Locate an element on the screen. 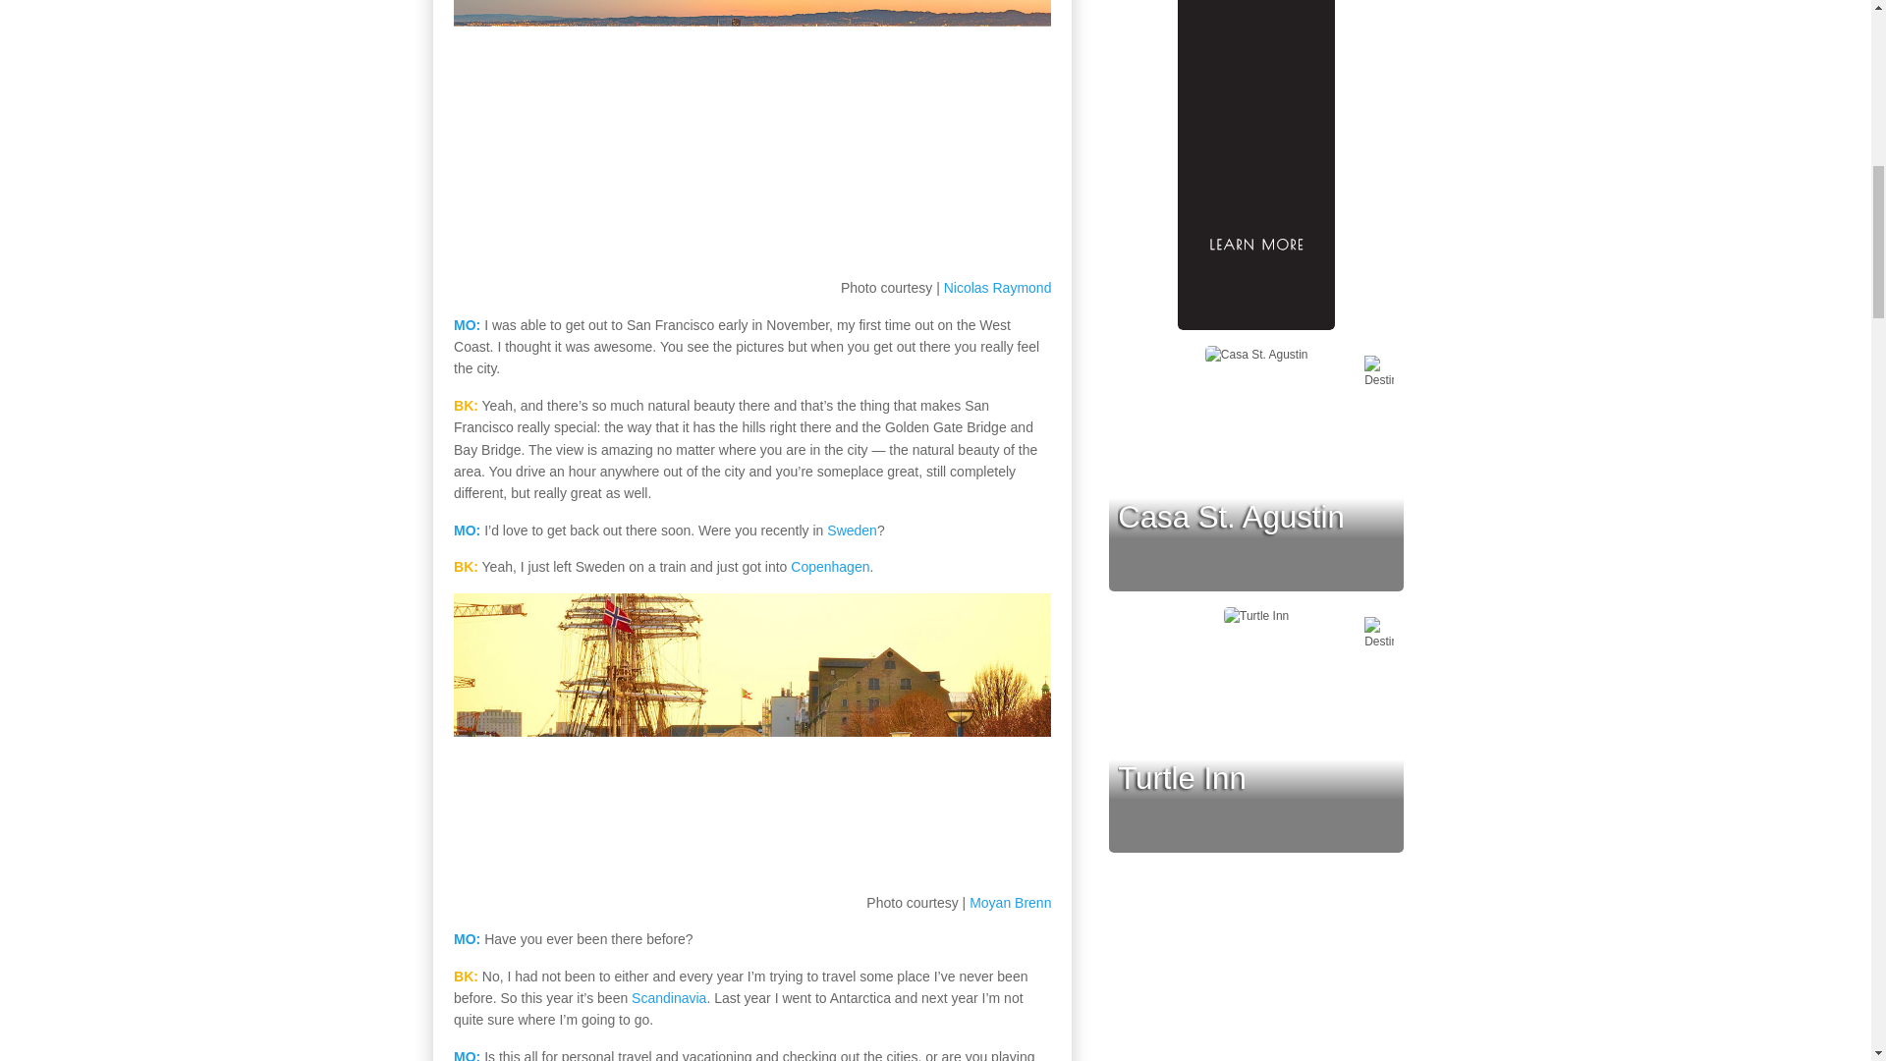 The height and width of the screenshot is (1061, 1886). MO: is located at coordinates (468, 1055).